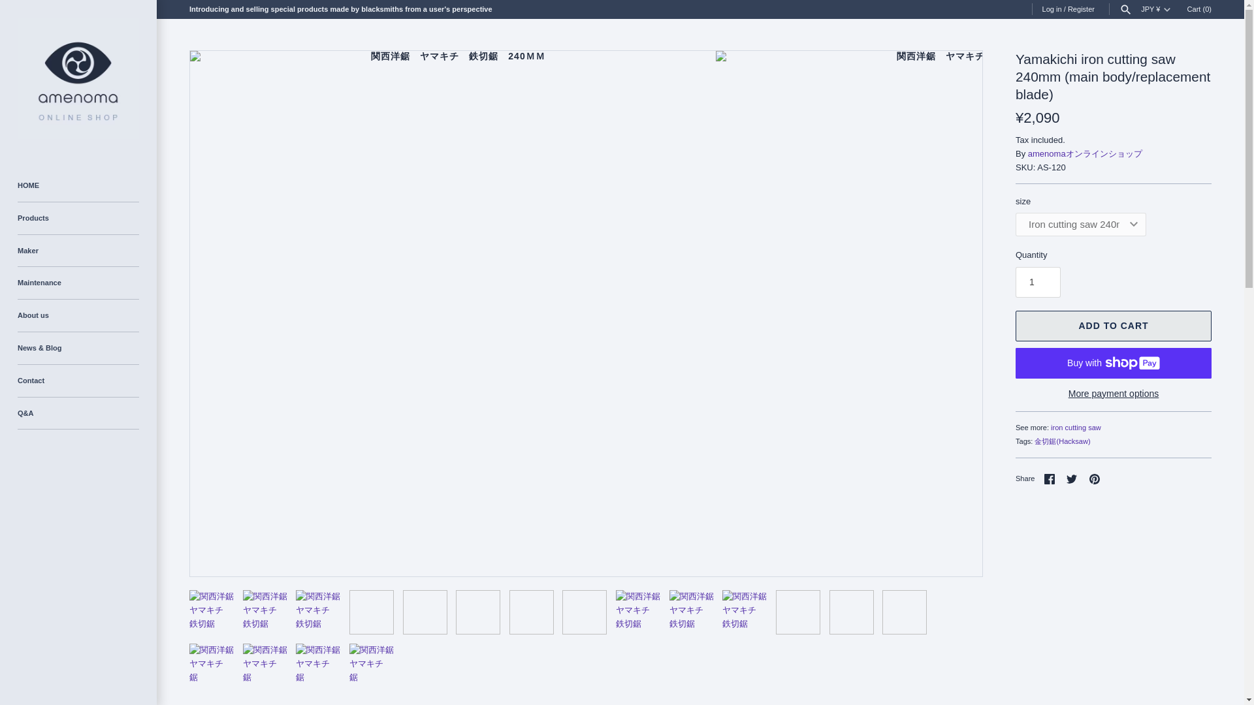 Image resolution: width=1254 pixels, height=705 pixels. Describe the element at coordinates (1095, 478) in the screenshot. I see `Pinterest` at that location.